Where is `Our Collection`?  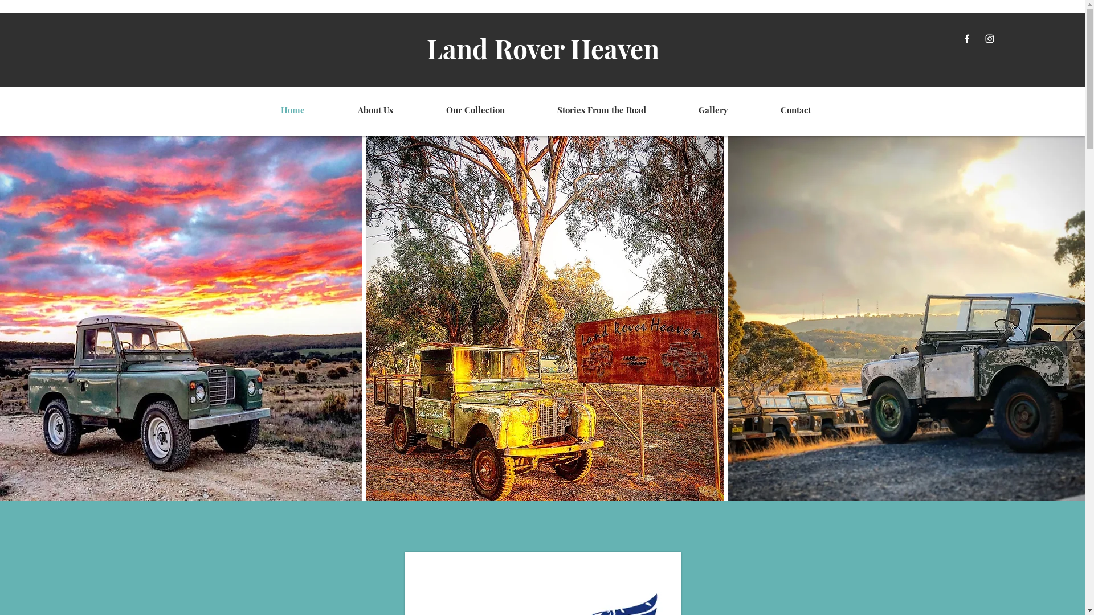 Our Collection is located at coordinates (457, 110).